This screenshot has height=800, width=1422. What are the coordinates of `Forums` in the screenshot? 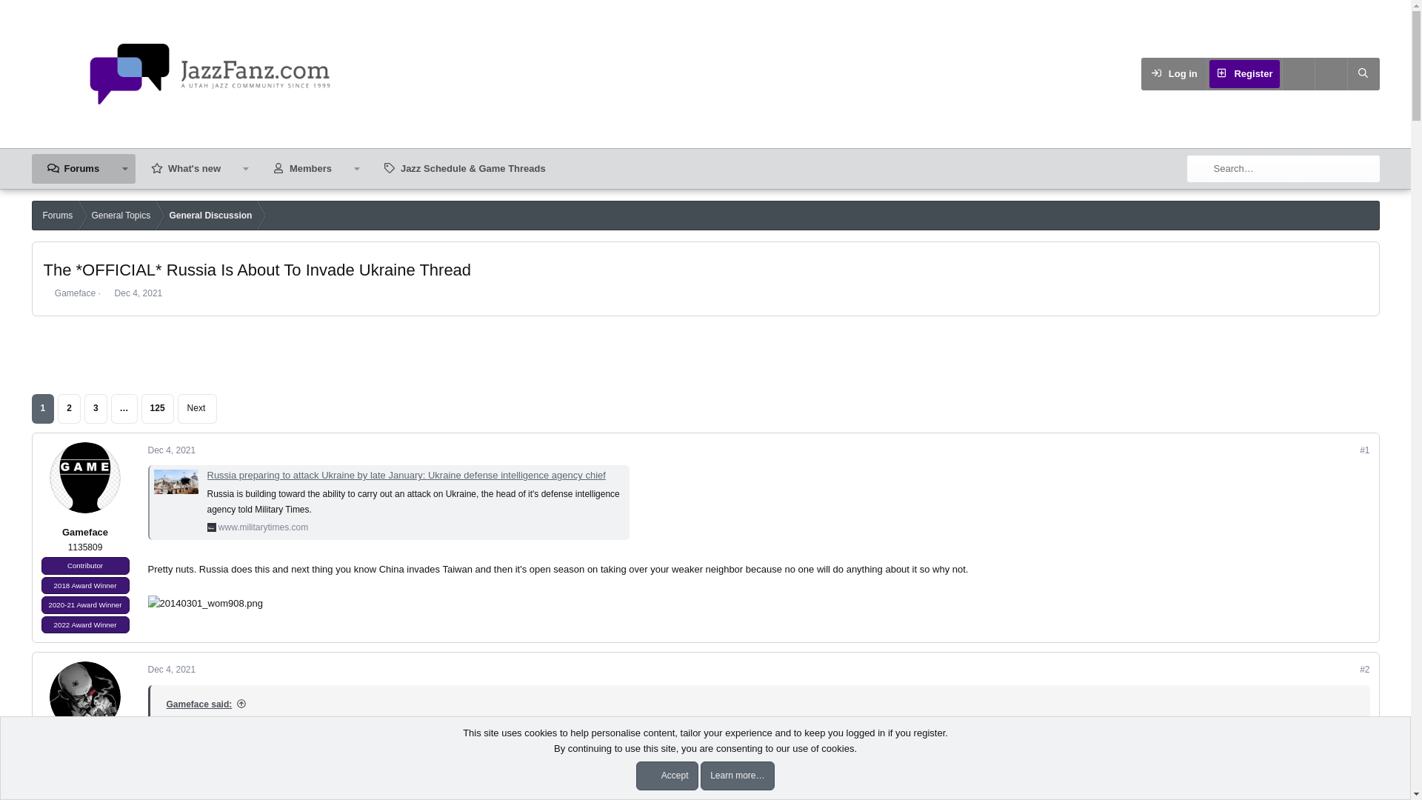 It's located at (73, 169).